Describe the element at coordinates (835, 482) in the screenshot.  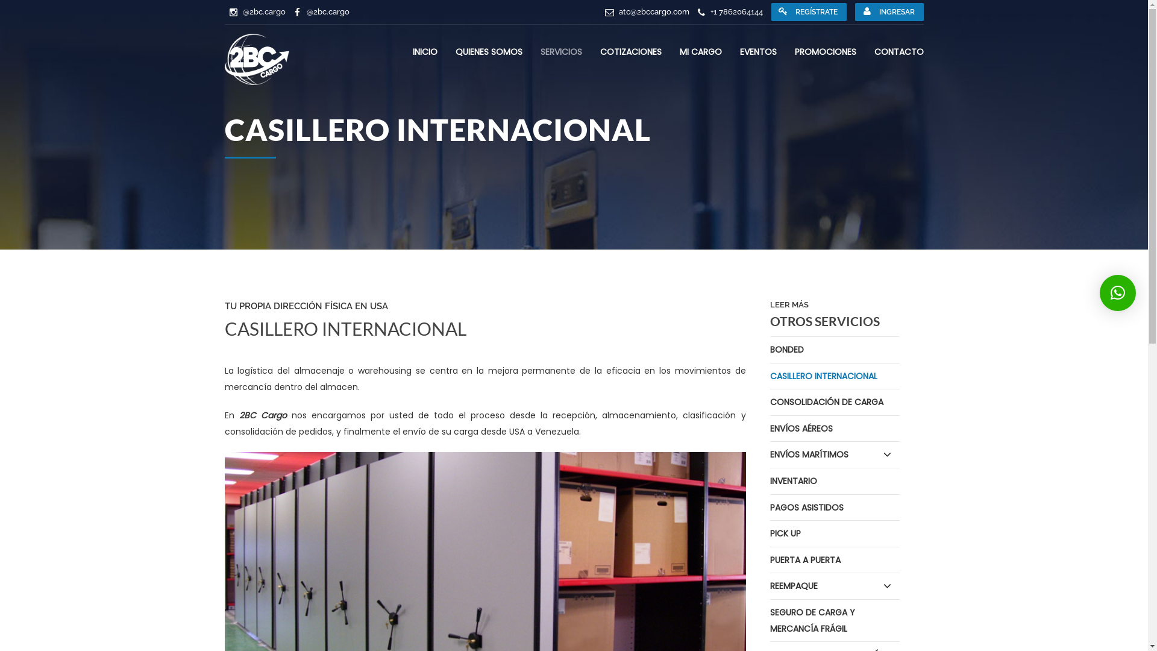
I see `INVENTARIO` at that location.